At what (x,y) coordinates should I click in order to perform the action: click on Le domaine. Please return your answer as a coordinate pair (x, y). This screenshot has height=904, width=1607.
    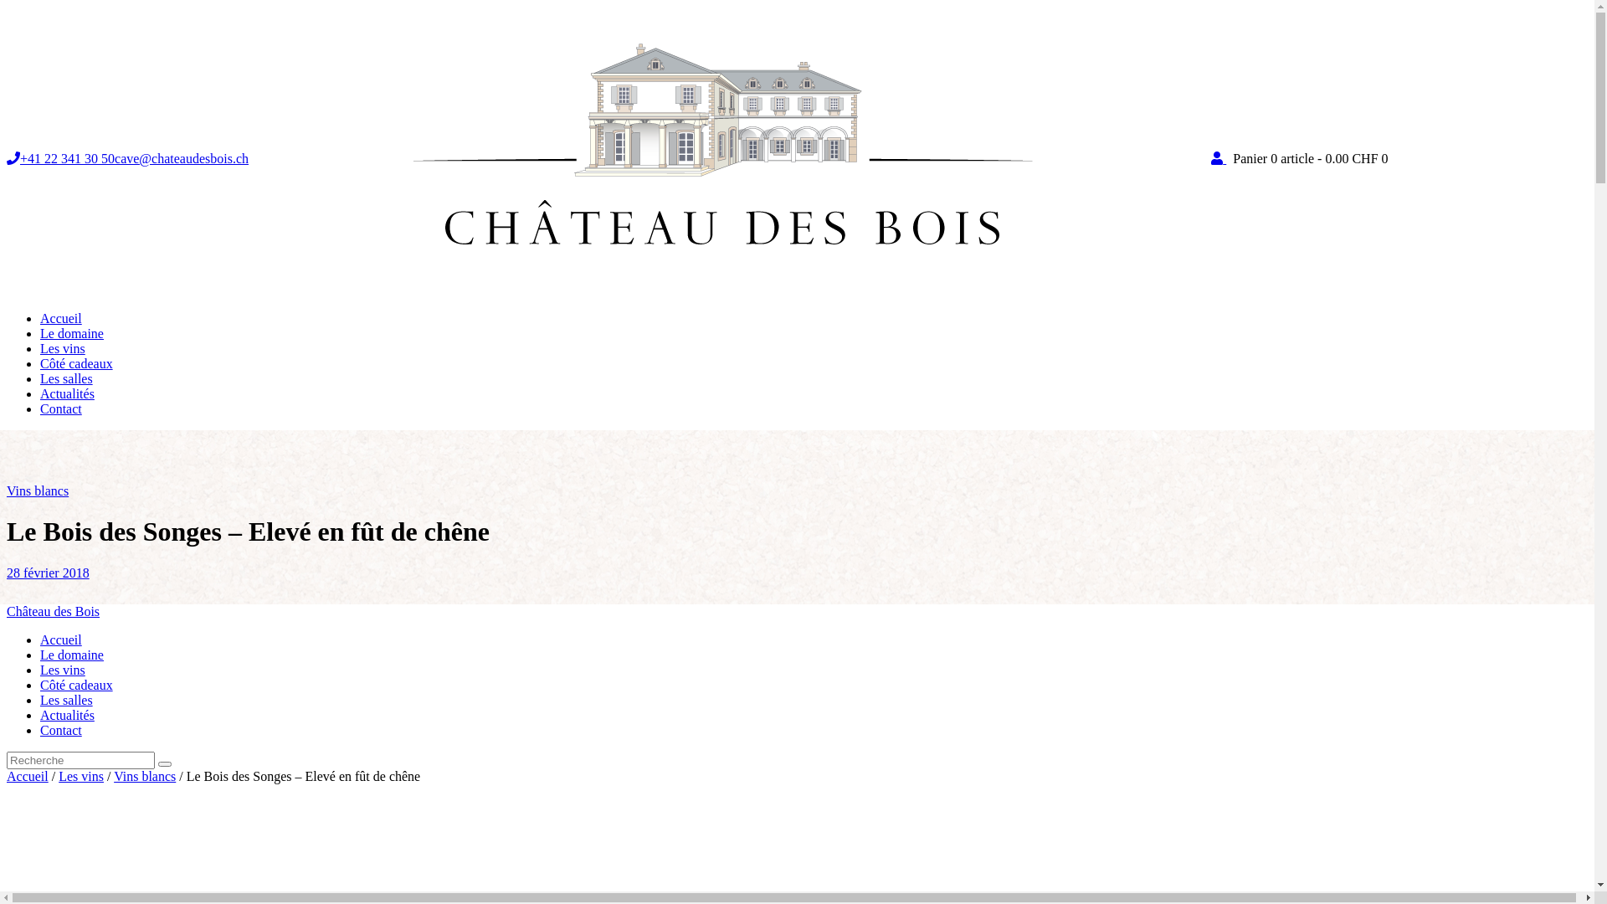
    Looking at the image, I should click on (72, 333).